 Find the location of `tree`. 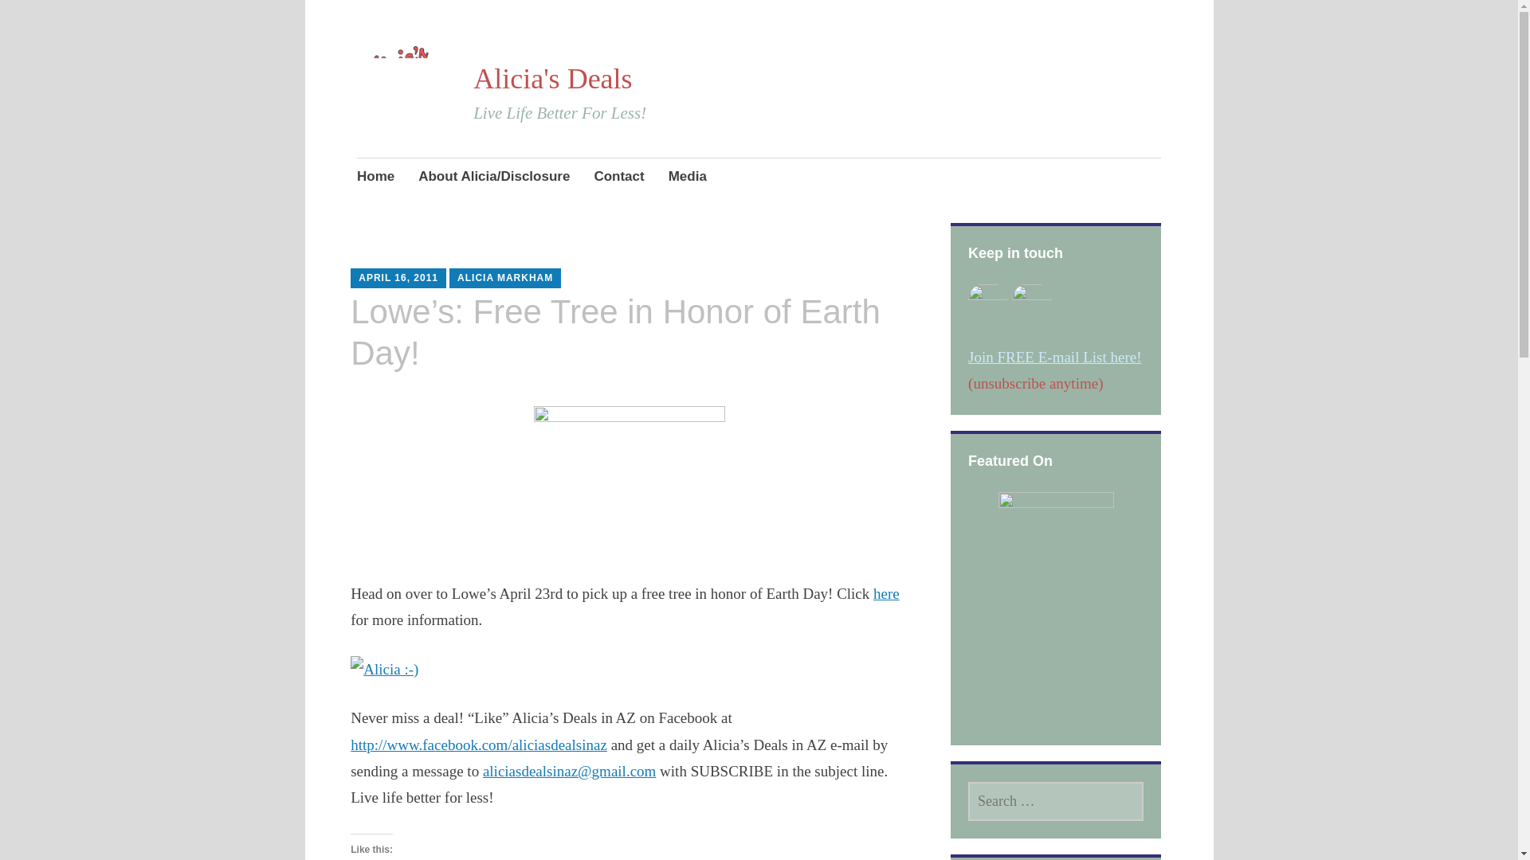

tree is located at coordinates (630, 478).